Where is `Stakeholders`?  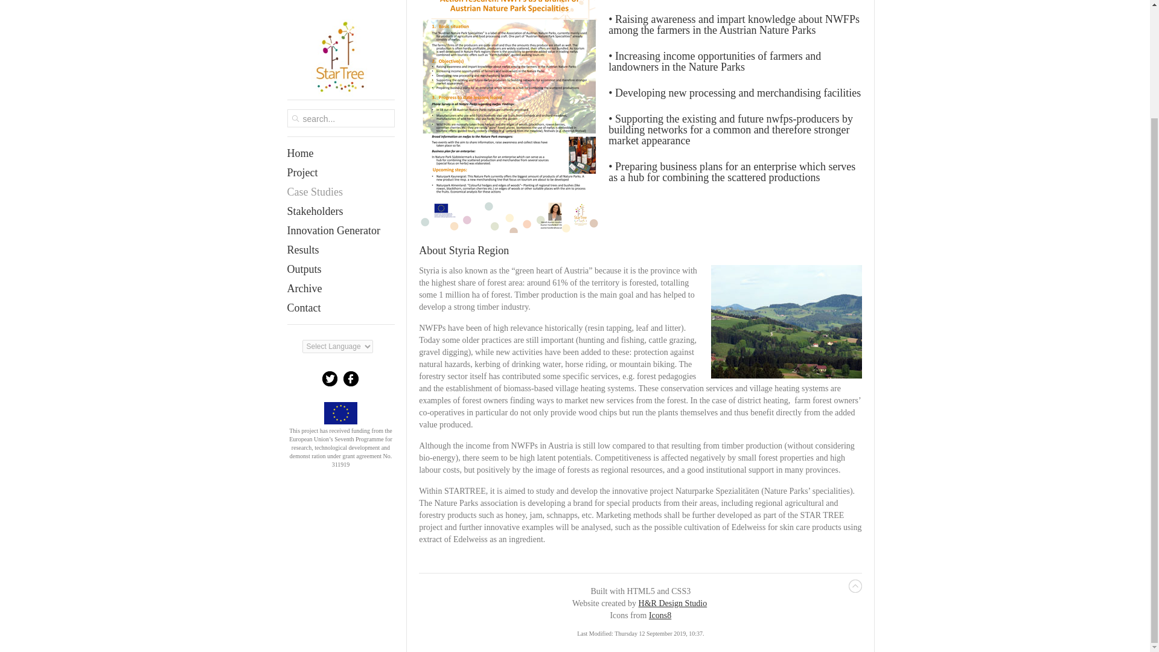
Stakeholders is located at coordinates (346, 75).